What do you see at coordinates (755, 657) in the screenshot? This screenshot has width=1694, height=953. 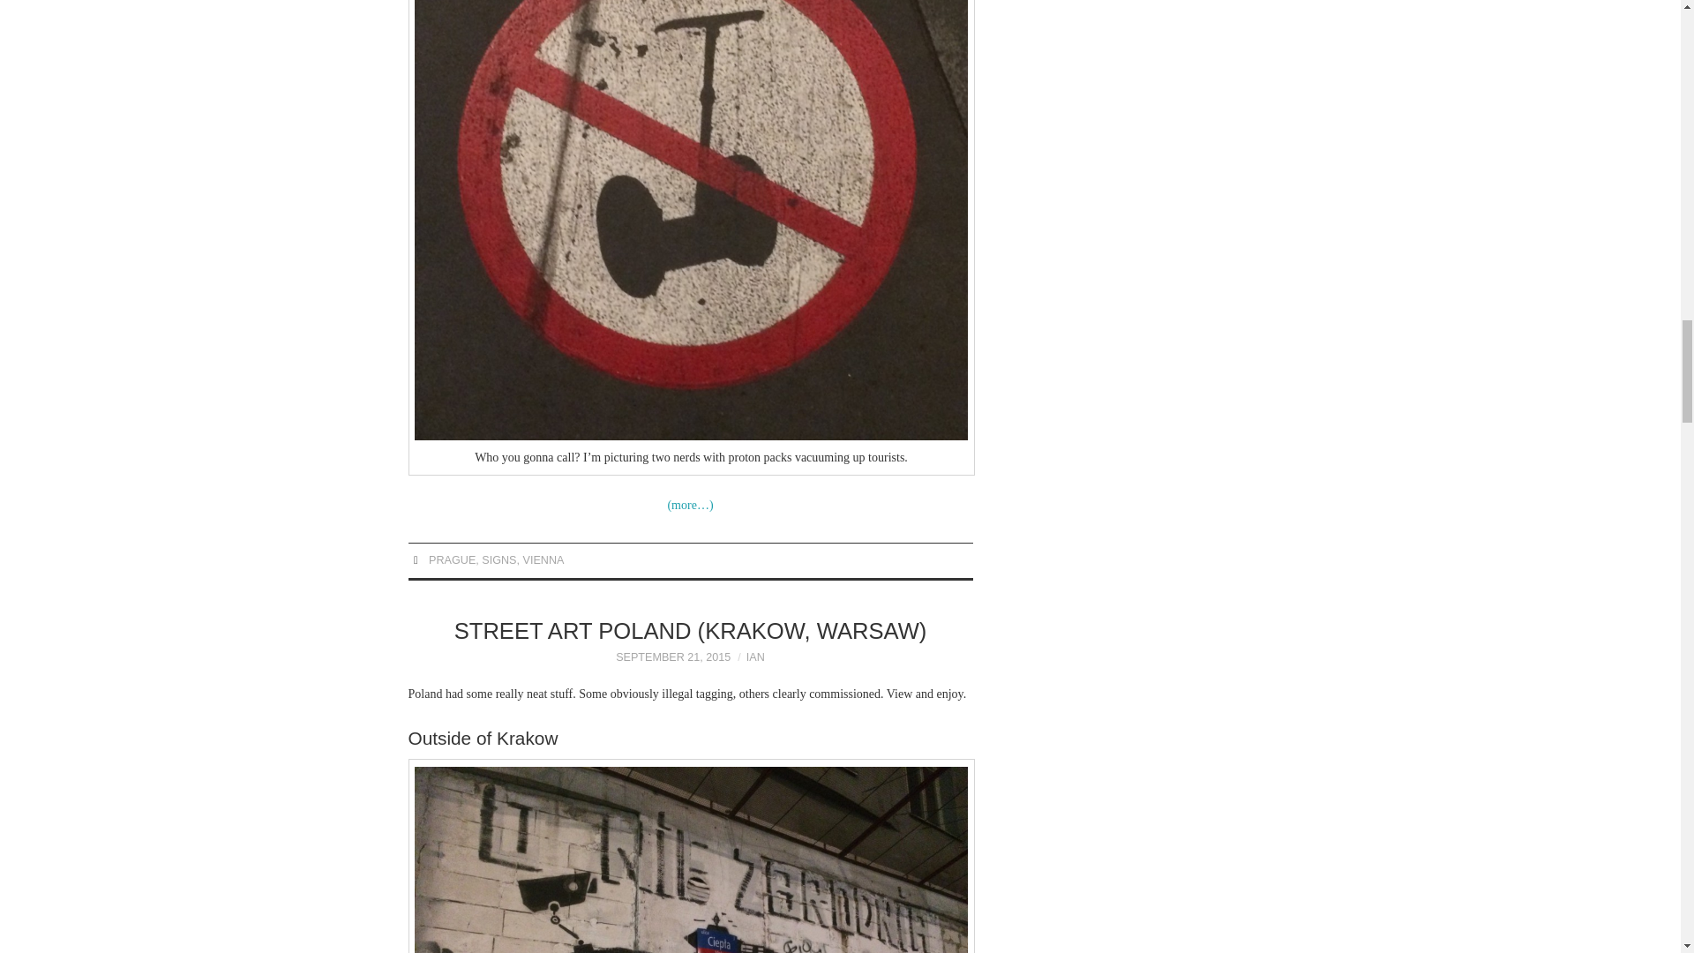 I see `IAN` at bounding box center [755, 657].